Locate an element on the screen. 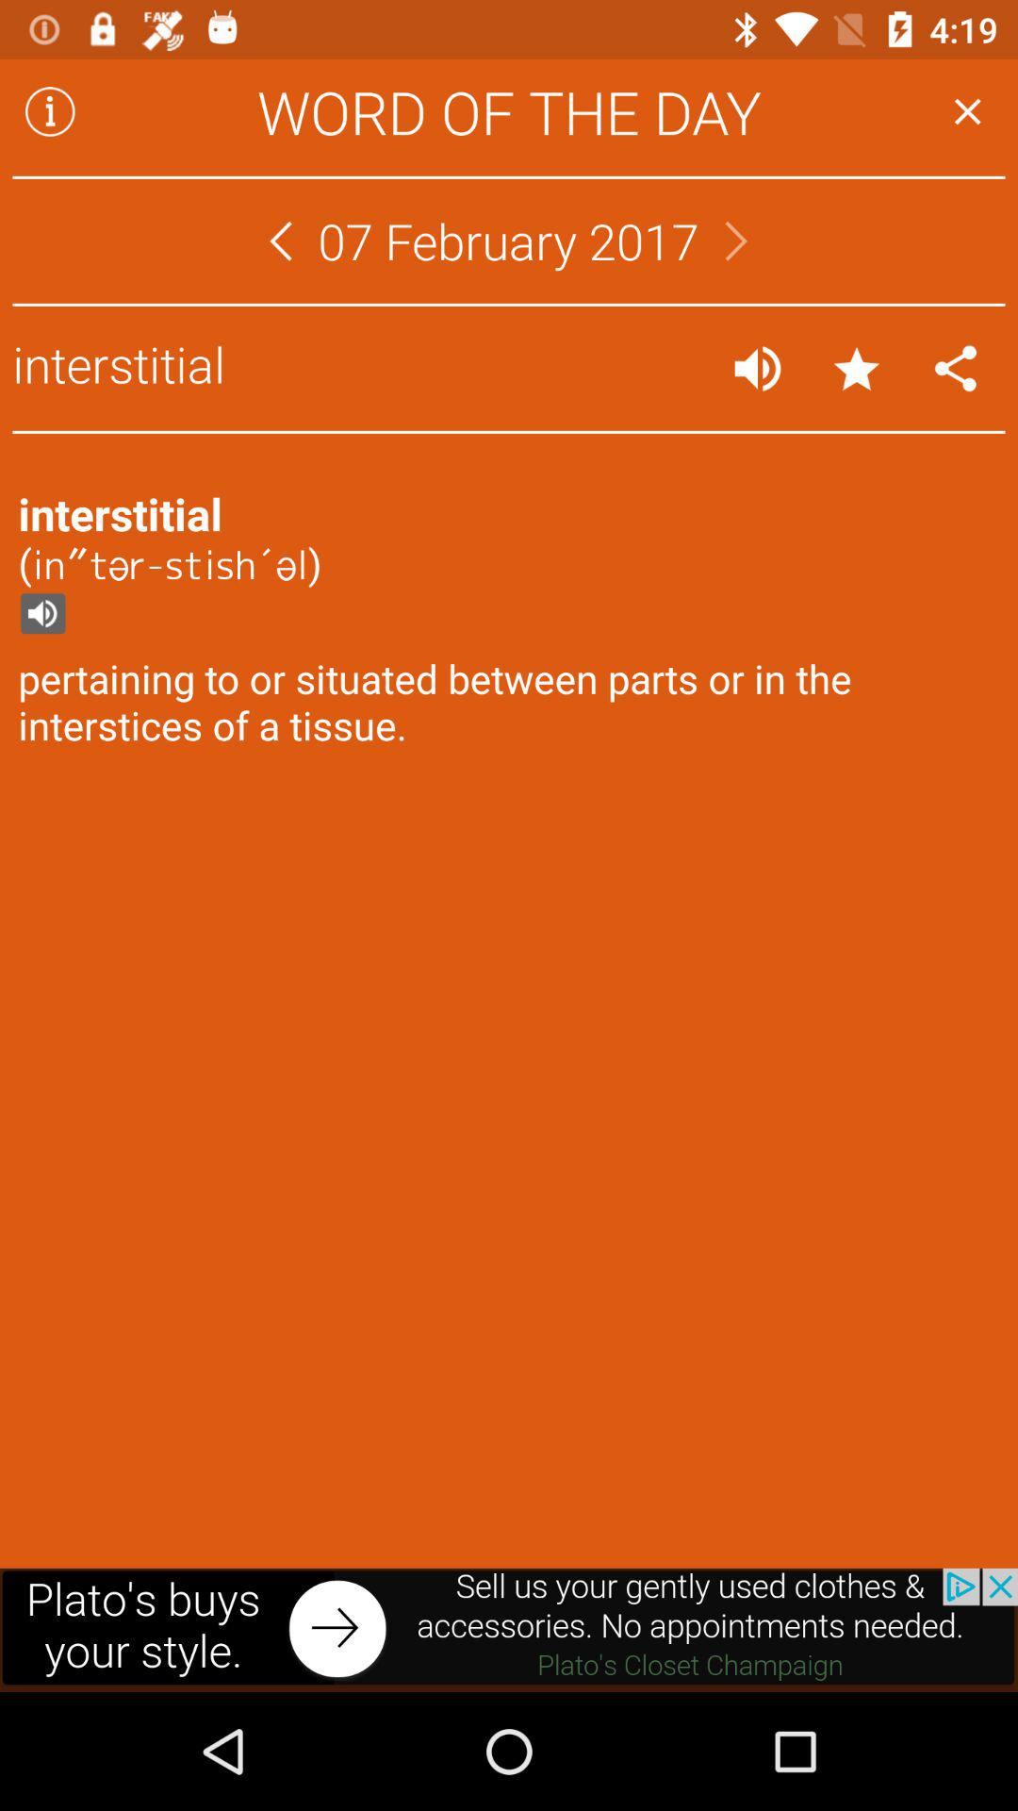  go back is located at coordinates (281, 241).